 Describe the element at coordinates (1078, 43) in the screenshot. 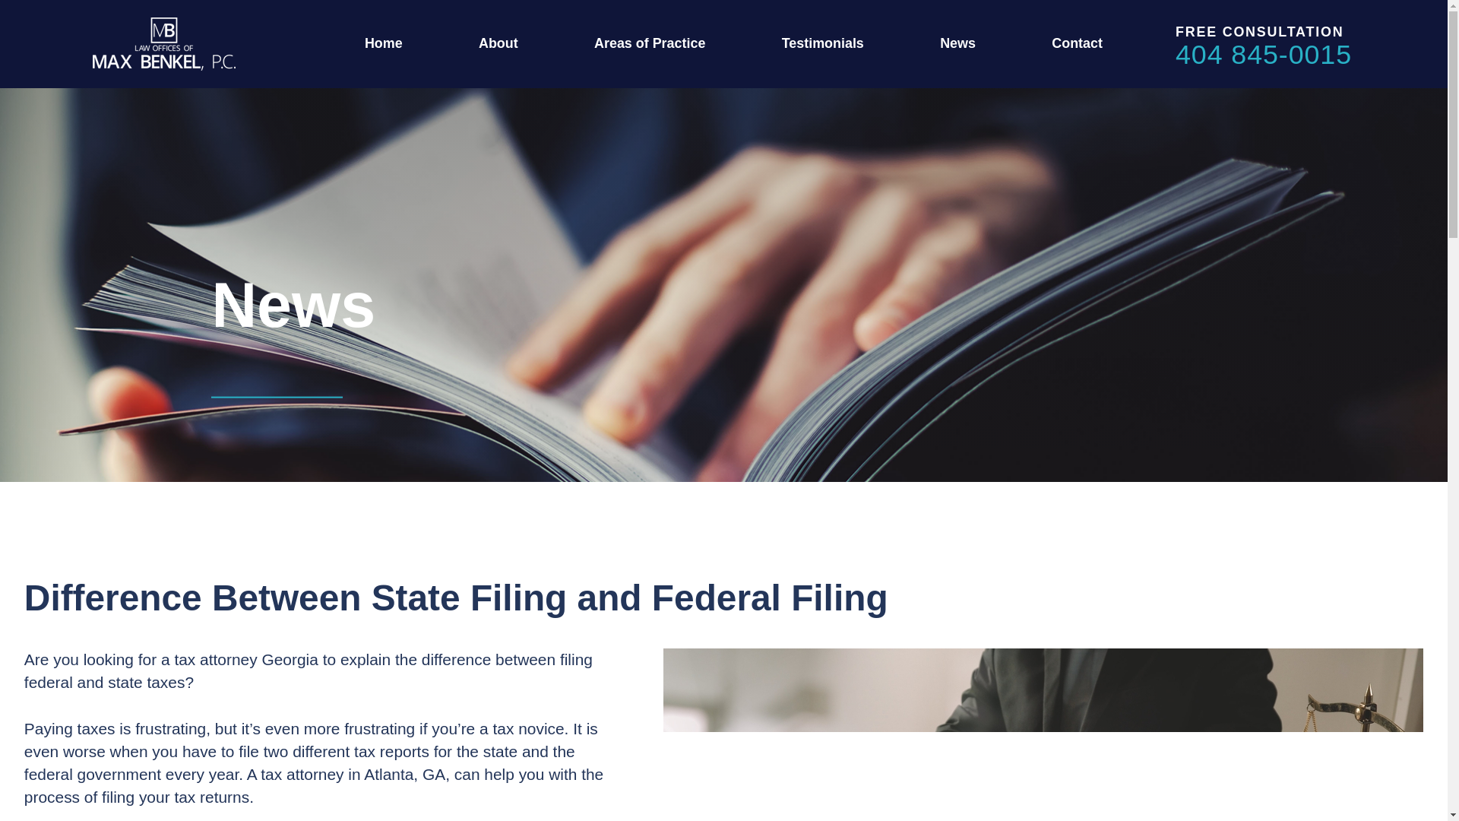

I see `Contact` at that location.